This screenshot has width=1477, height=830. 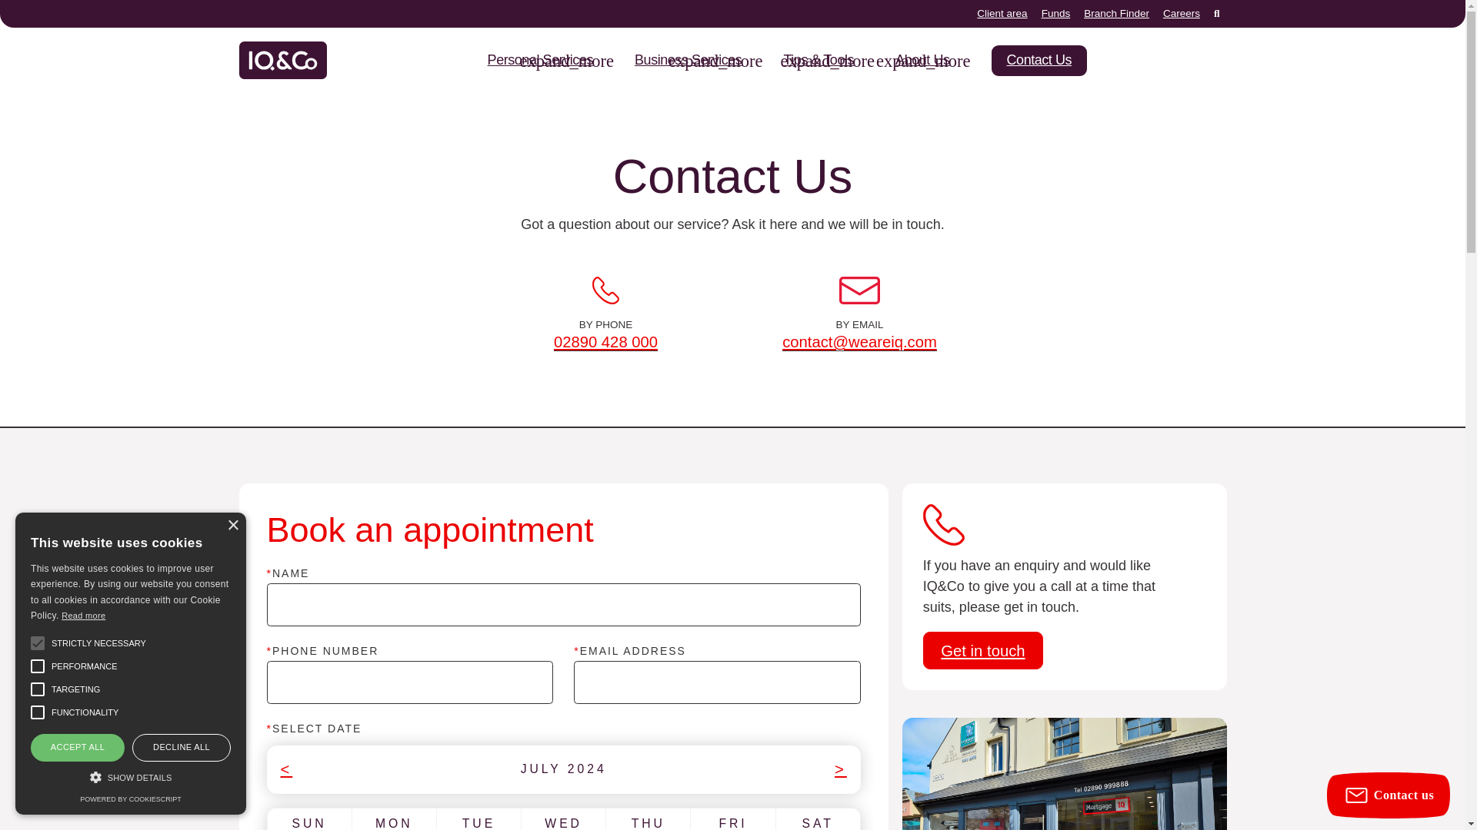 What do you see at coordinates (129, 799) in the screenshot?
I see `Consent Management Platform` at bounding box center [129, 799].